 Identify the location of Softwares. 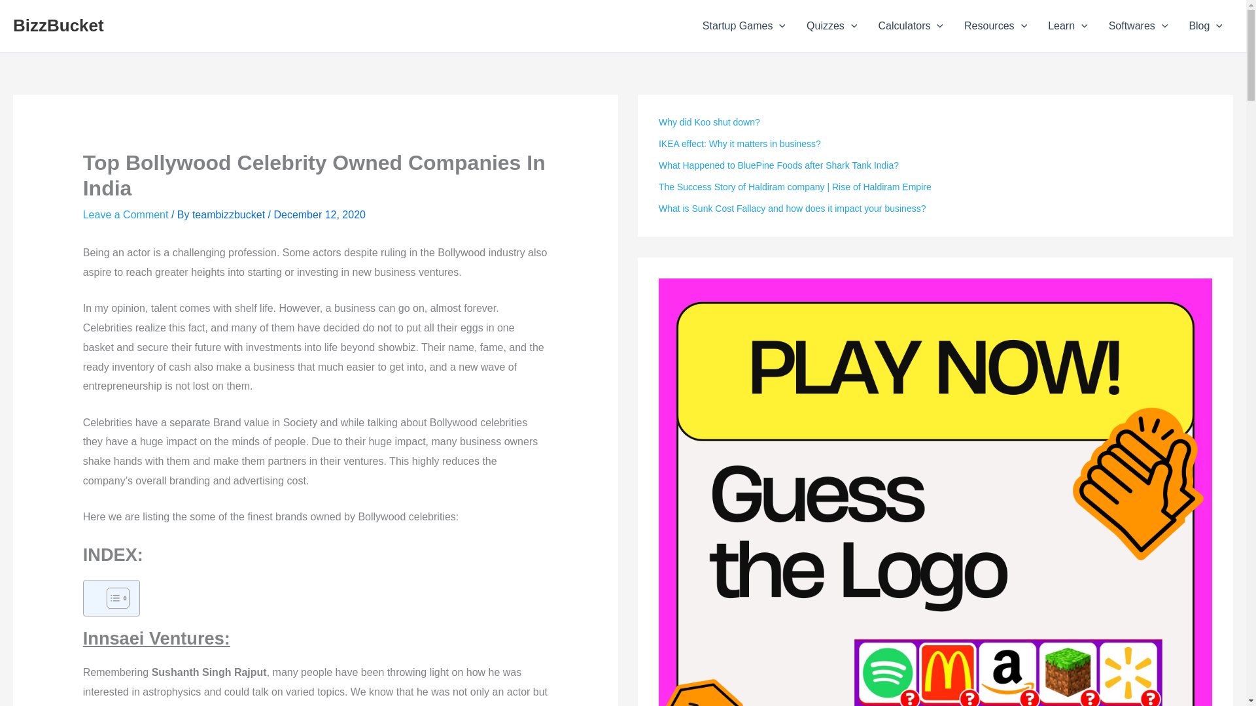
(1138, 26).